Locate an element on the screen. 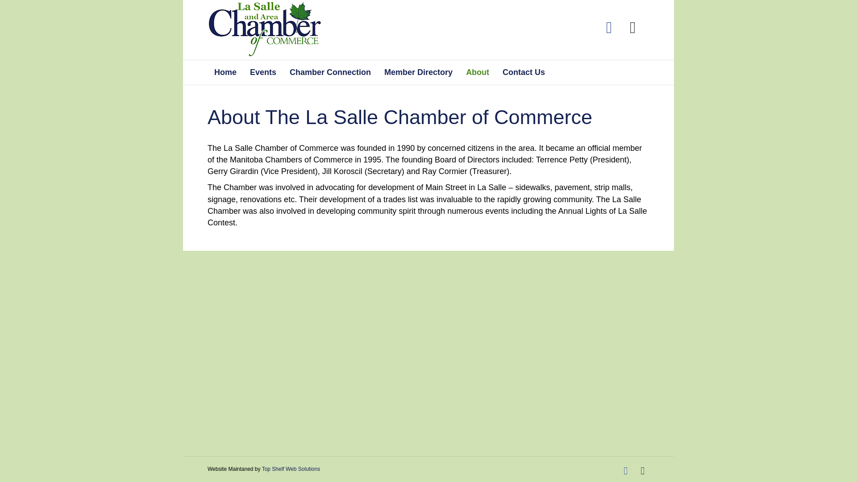 The width and height of the screenshot is (857, 482). Home is located at coordinates (225, 72).